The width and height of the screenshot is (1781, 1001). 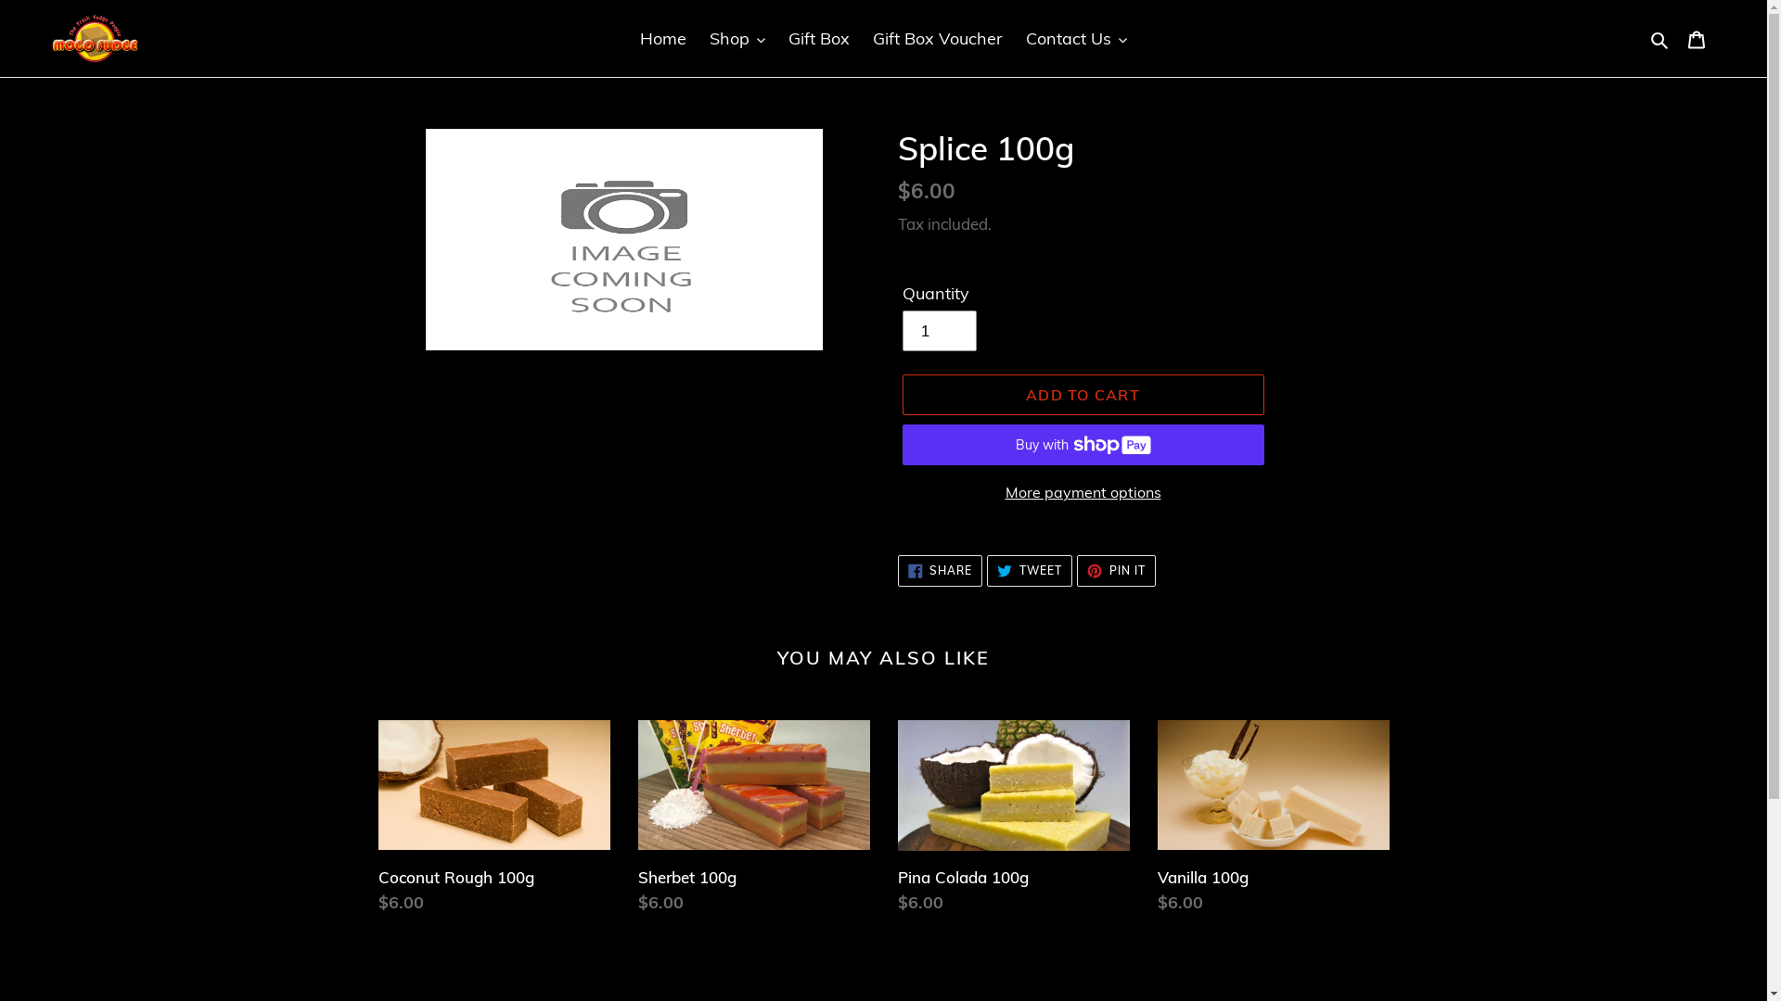 I want to click on Sherbet 100g, so click(x=754, y=821).